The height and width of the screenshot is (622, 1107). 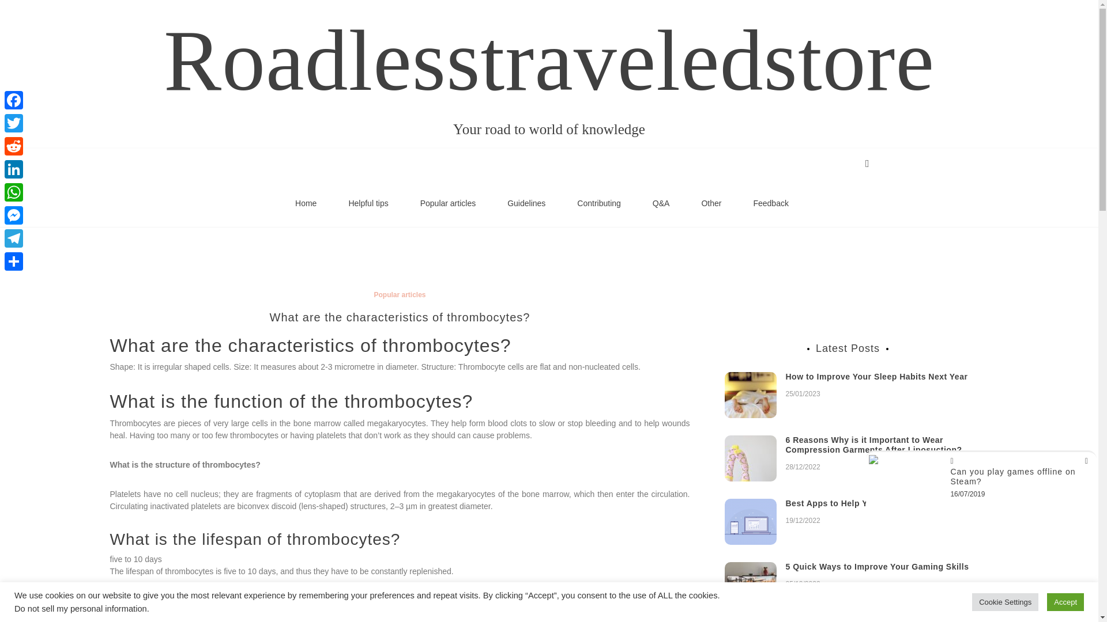 I want to click on Popular articles, so click(x=399, y=295).